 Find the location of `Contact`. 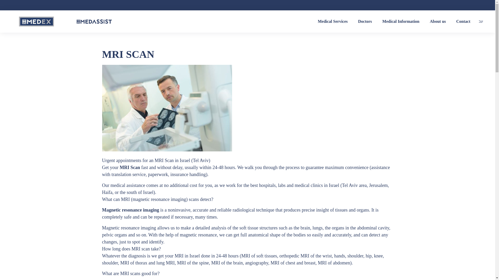

Contact is located at coordinates (463, 21).